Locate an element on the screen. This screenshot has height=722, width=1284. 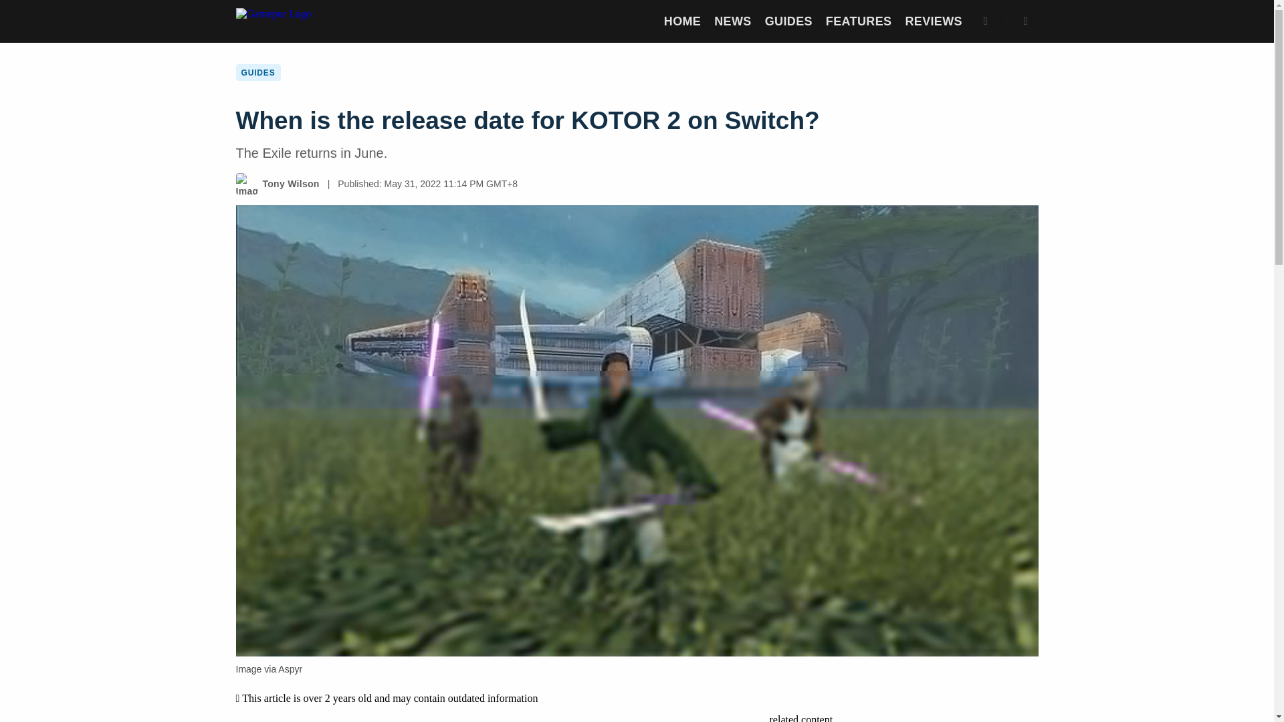
HOME is located at coordinates (682, 21).